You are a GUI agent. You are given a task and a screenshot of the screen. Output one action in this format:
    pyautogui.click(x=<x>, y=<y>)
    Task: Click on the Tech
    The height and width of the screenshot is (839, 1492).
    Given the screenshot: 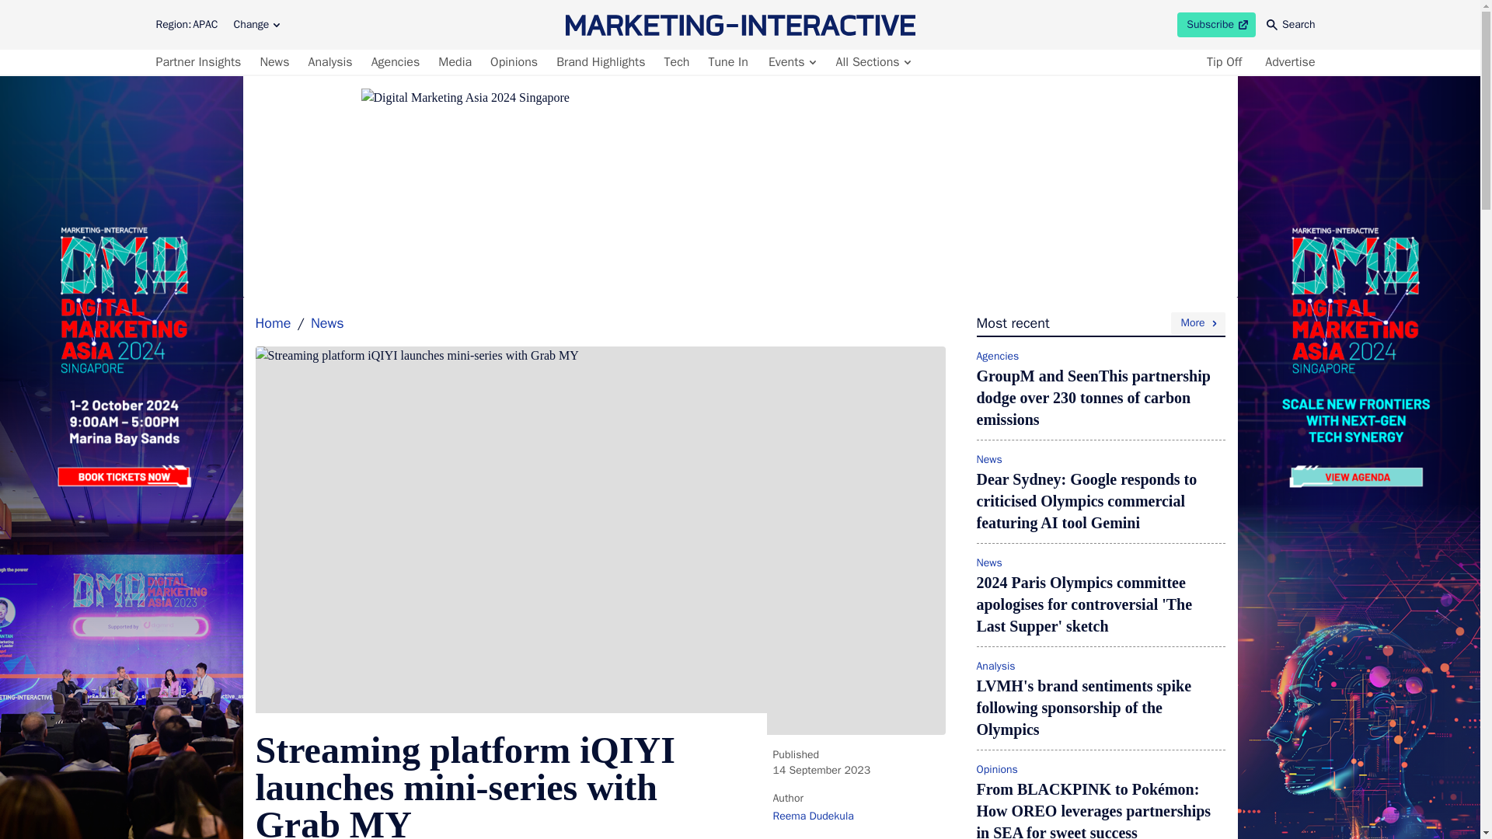 What is the action you would take?
    pyautogui.click(x=256, y=25)
    